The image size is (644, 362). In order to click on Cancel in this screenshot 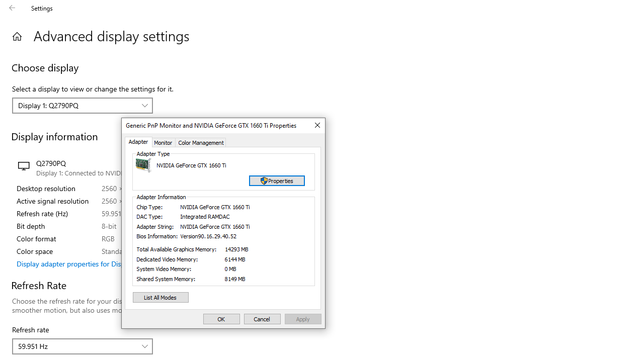, I will do `click(262, 319)`.